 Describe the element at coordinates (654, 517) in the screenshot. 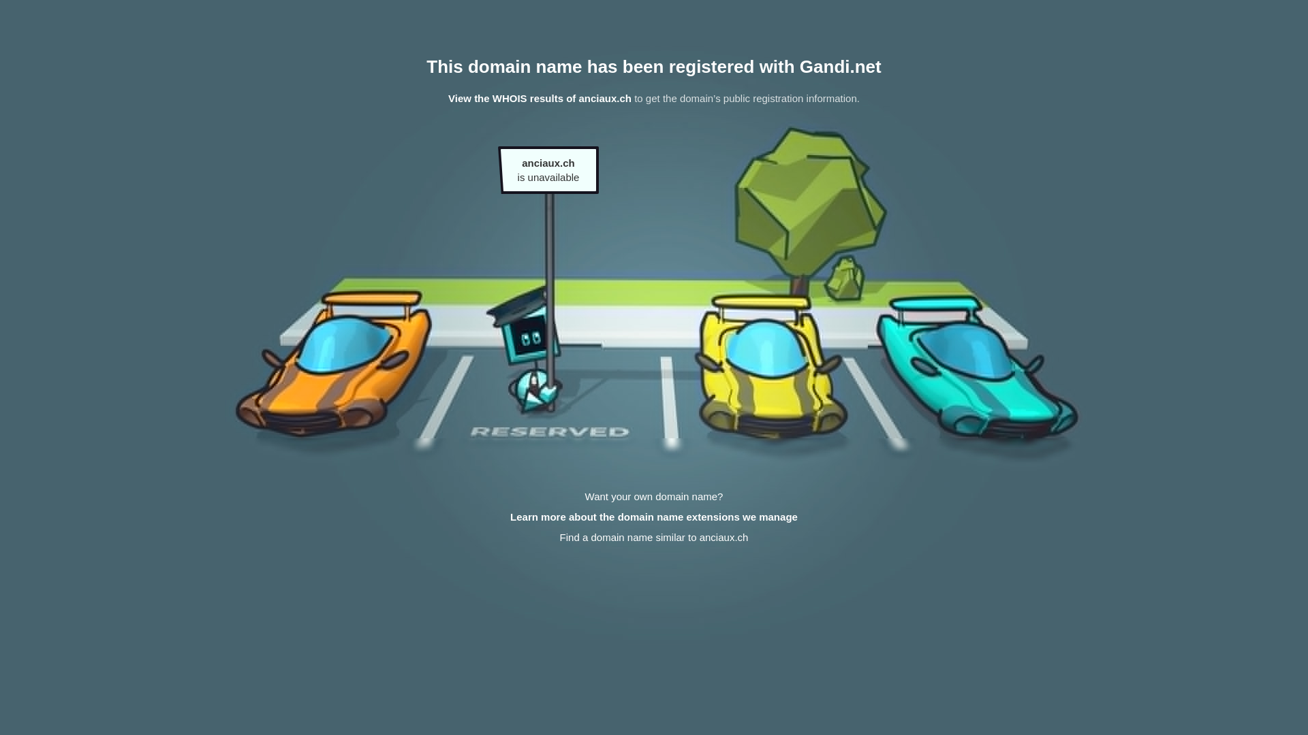

I see `Learn more about the domain name extensions we manage` at that location.